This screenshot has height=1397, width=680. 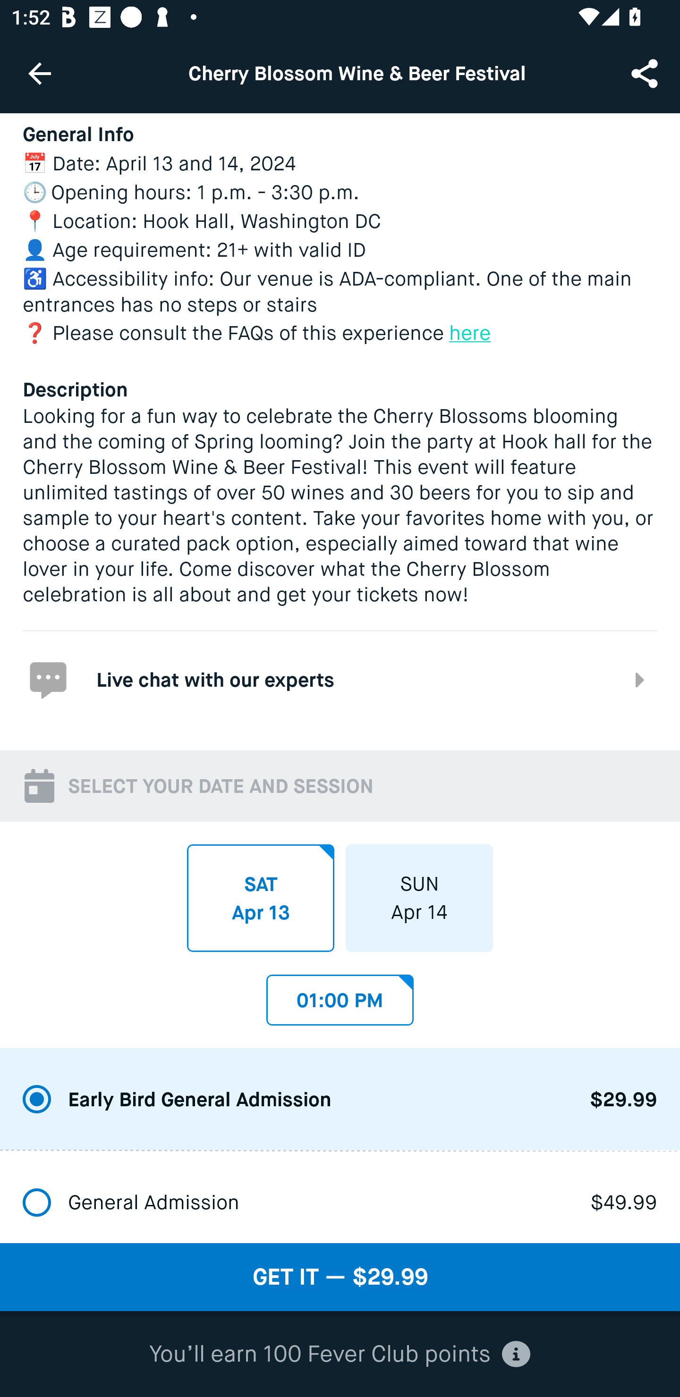 I want to click on Navigate up, so click(x=40, y=73).